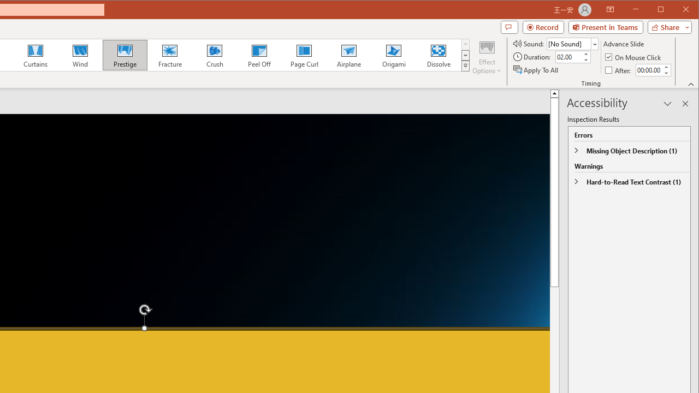 This screenshot has width=699, height=393. What do you see at coordinates (633, 57) in the screenshot?
I see `On Mouse Click` at bounding box center [633, 57].